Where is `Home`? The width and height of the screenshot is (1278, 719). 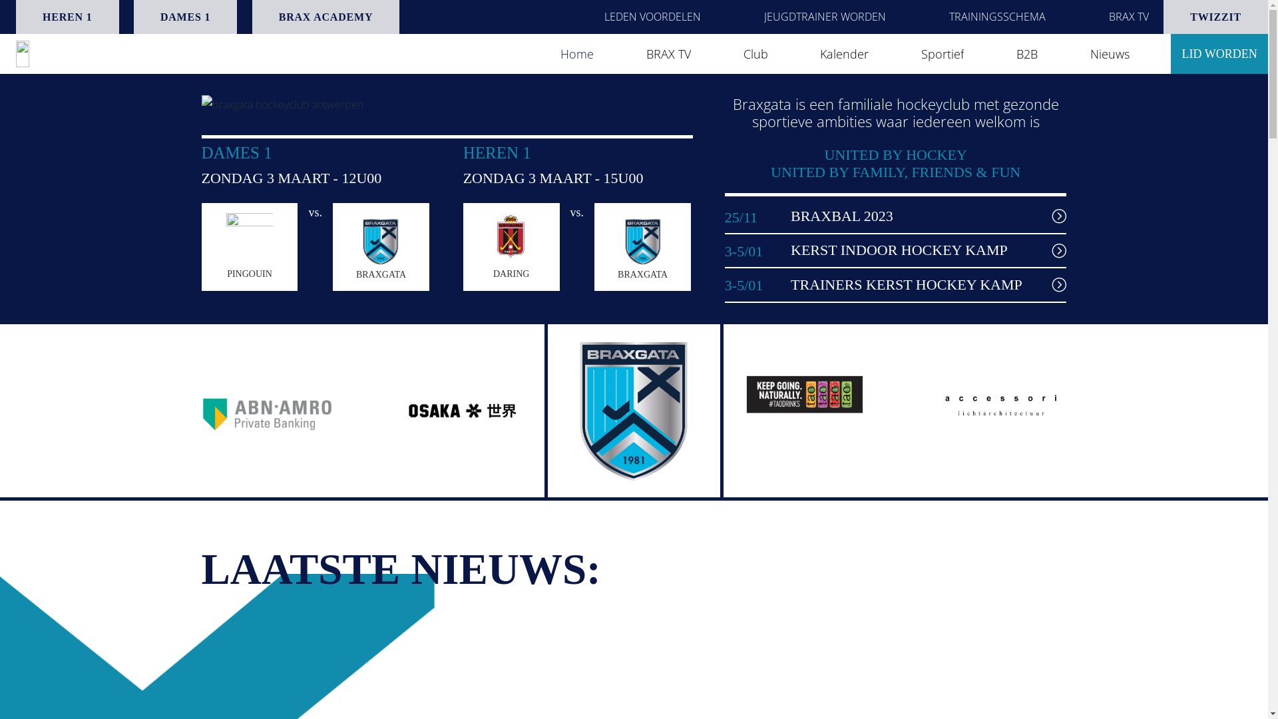 Home is located at coordinates (577, 54).